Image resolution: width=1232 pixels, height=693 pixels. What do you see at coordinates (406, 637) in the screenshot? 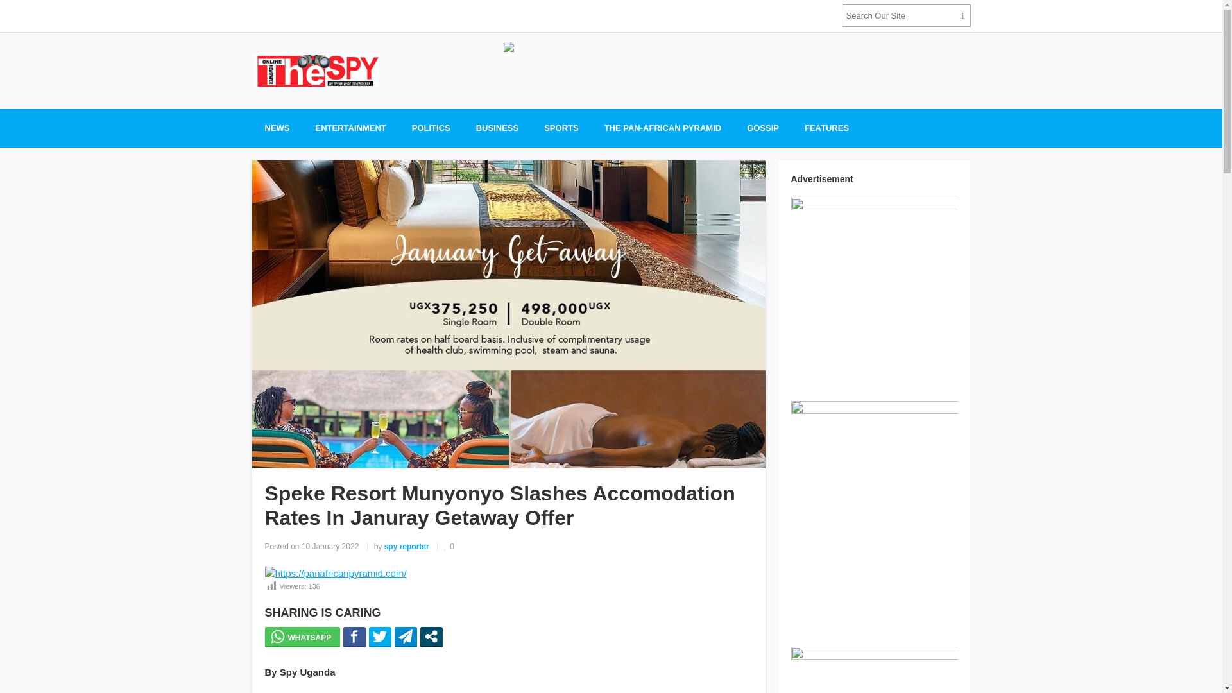
I see `Share on Telegram` at bounding box center [406, 637].